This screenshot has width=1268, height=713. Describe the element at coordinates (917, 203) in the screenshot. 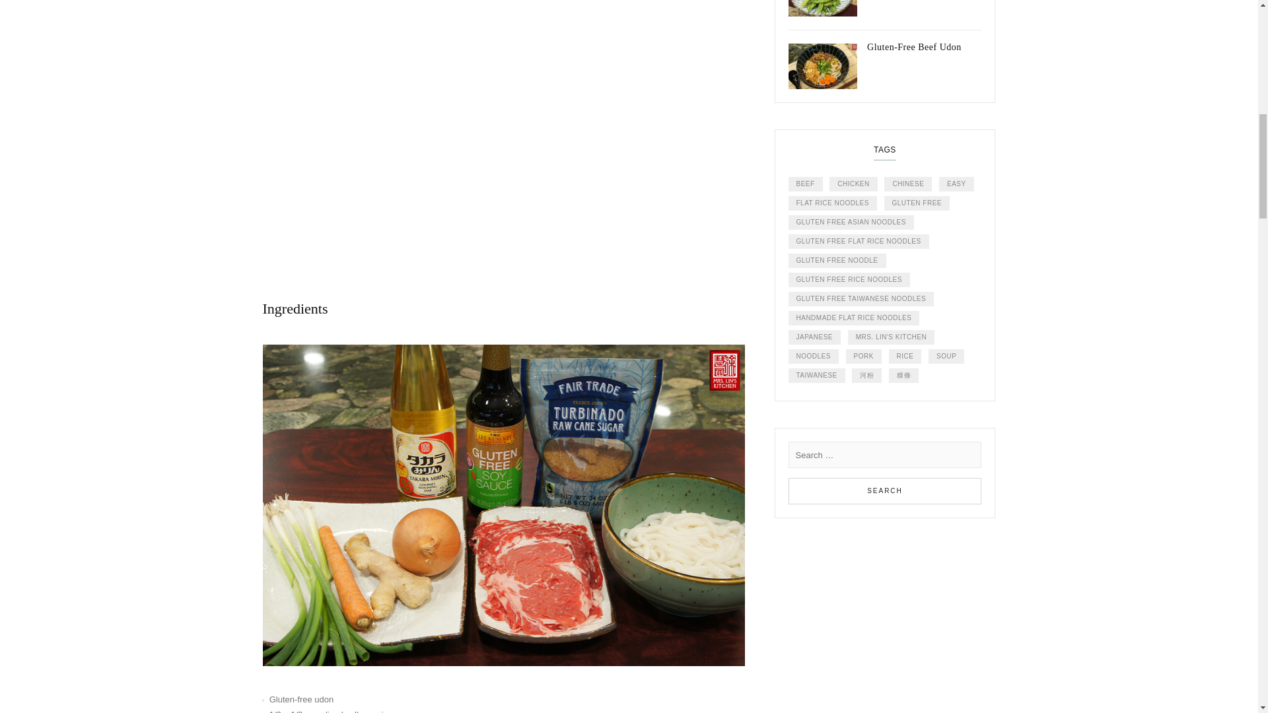

I see `GLUTEN FREE` at that location.